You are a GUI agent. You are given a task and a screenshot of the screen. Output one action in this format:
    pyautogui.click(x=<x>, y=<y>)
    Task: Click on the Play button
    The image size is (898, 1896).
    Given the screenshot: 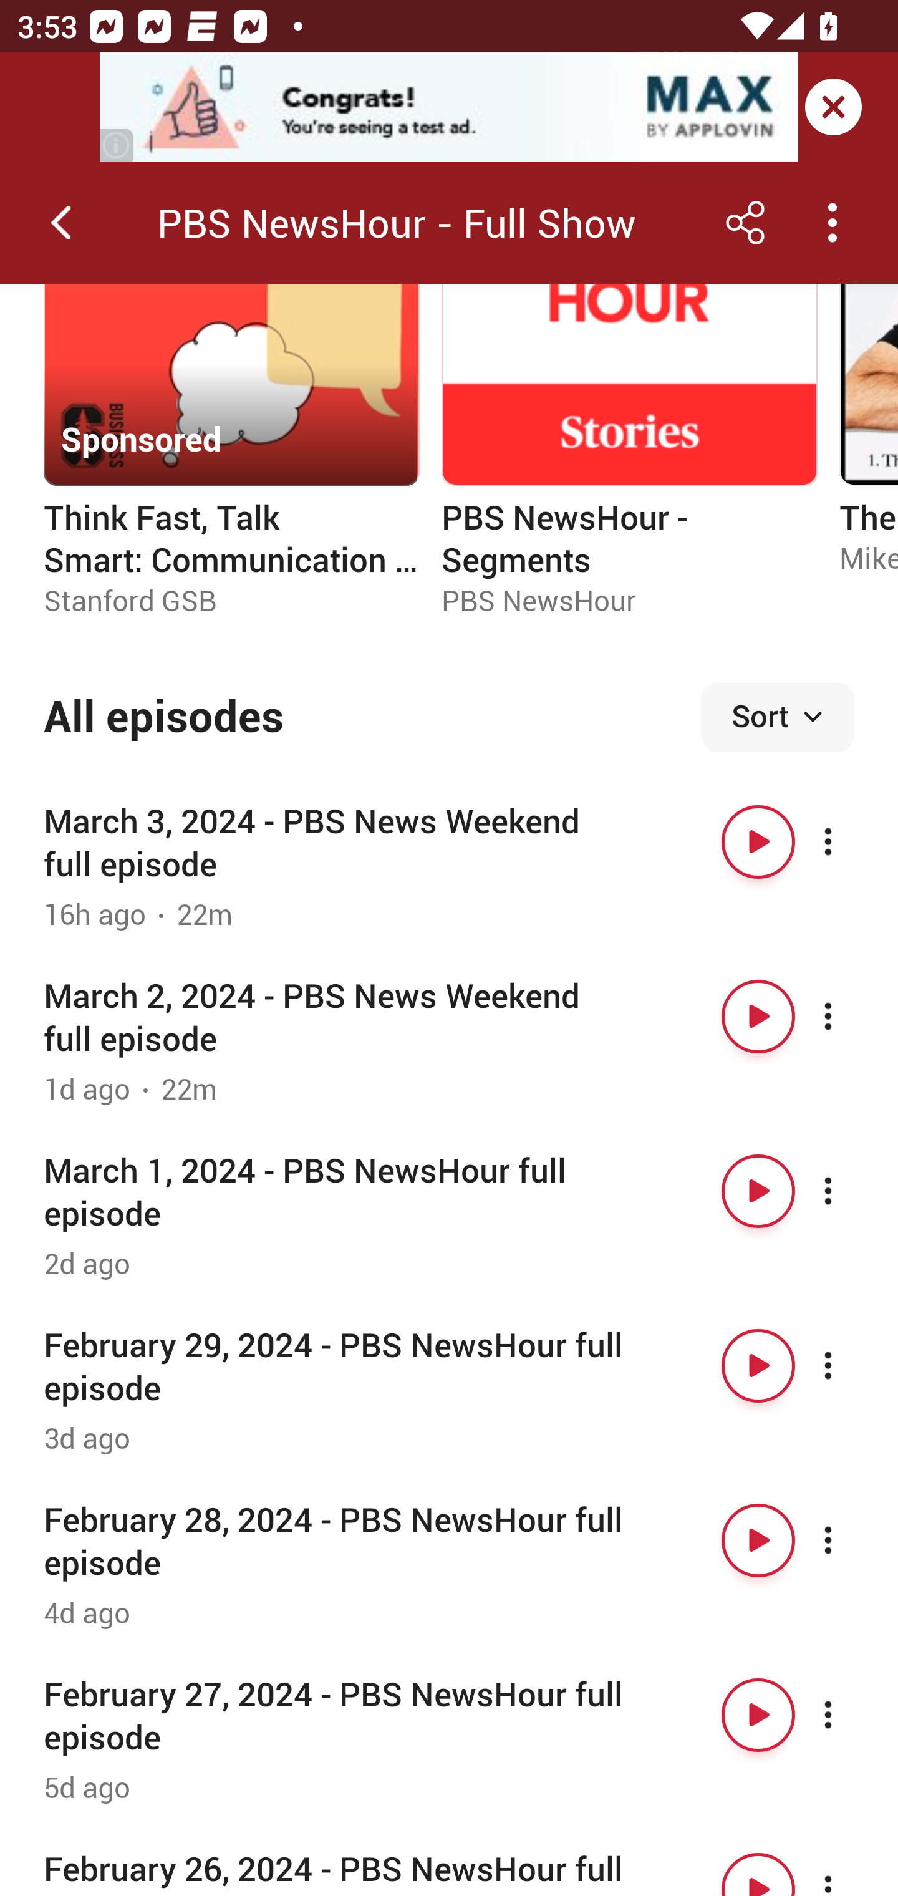 What is the action you would take?
    pyautogui.click(x=758, y=841)
    